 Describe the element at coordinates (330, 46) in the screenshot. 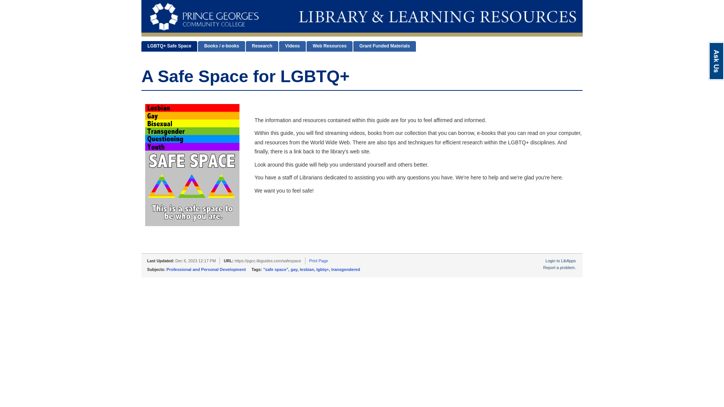

I see `Web Resources` at that location.